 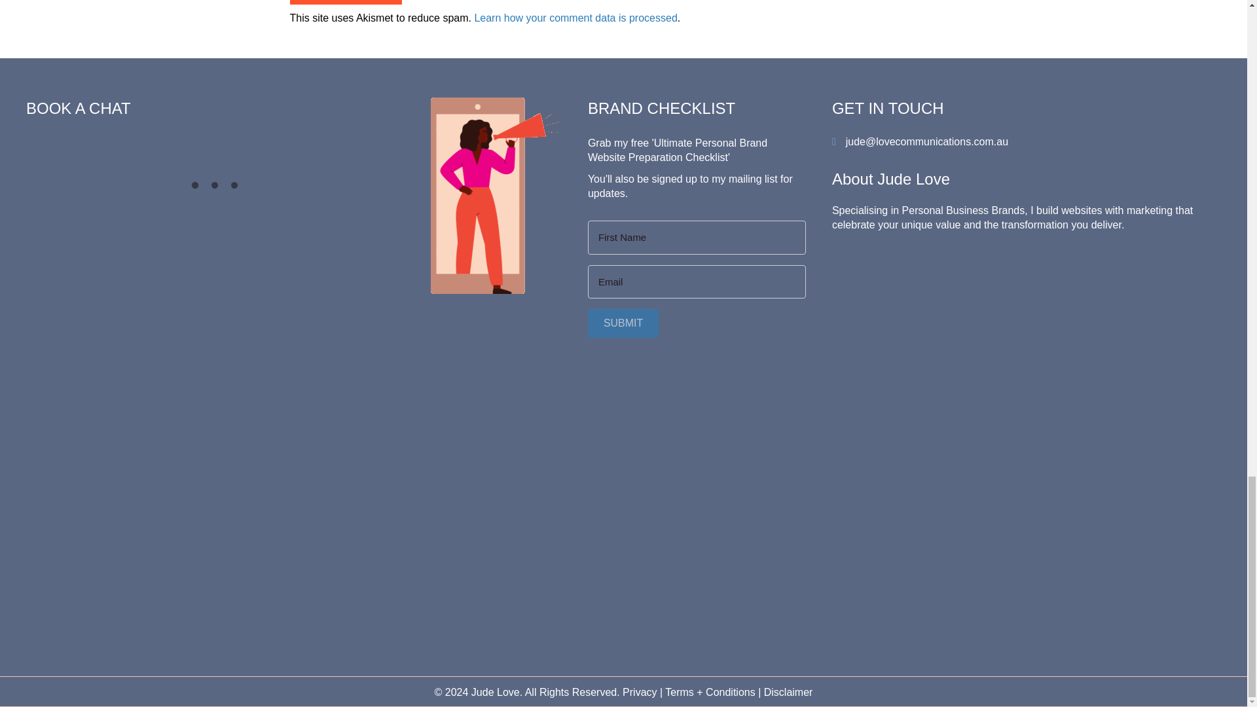 What do you see at coordinates (788, 691) in the screenshot?
I see `Disclaimer` at bounding box center [788, 691].